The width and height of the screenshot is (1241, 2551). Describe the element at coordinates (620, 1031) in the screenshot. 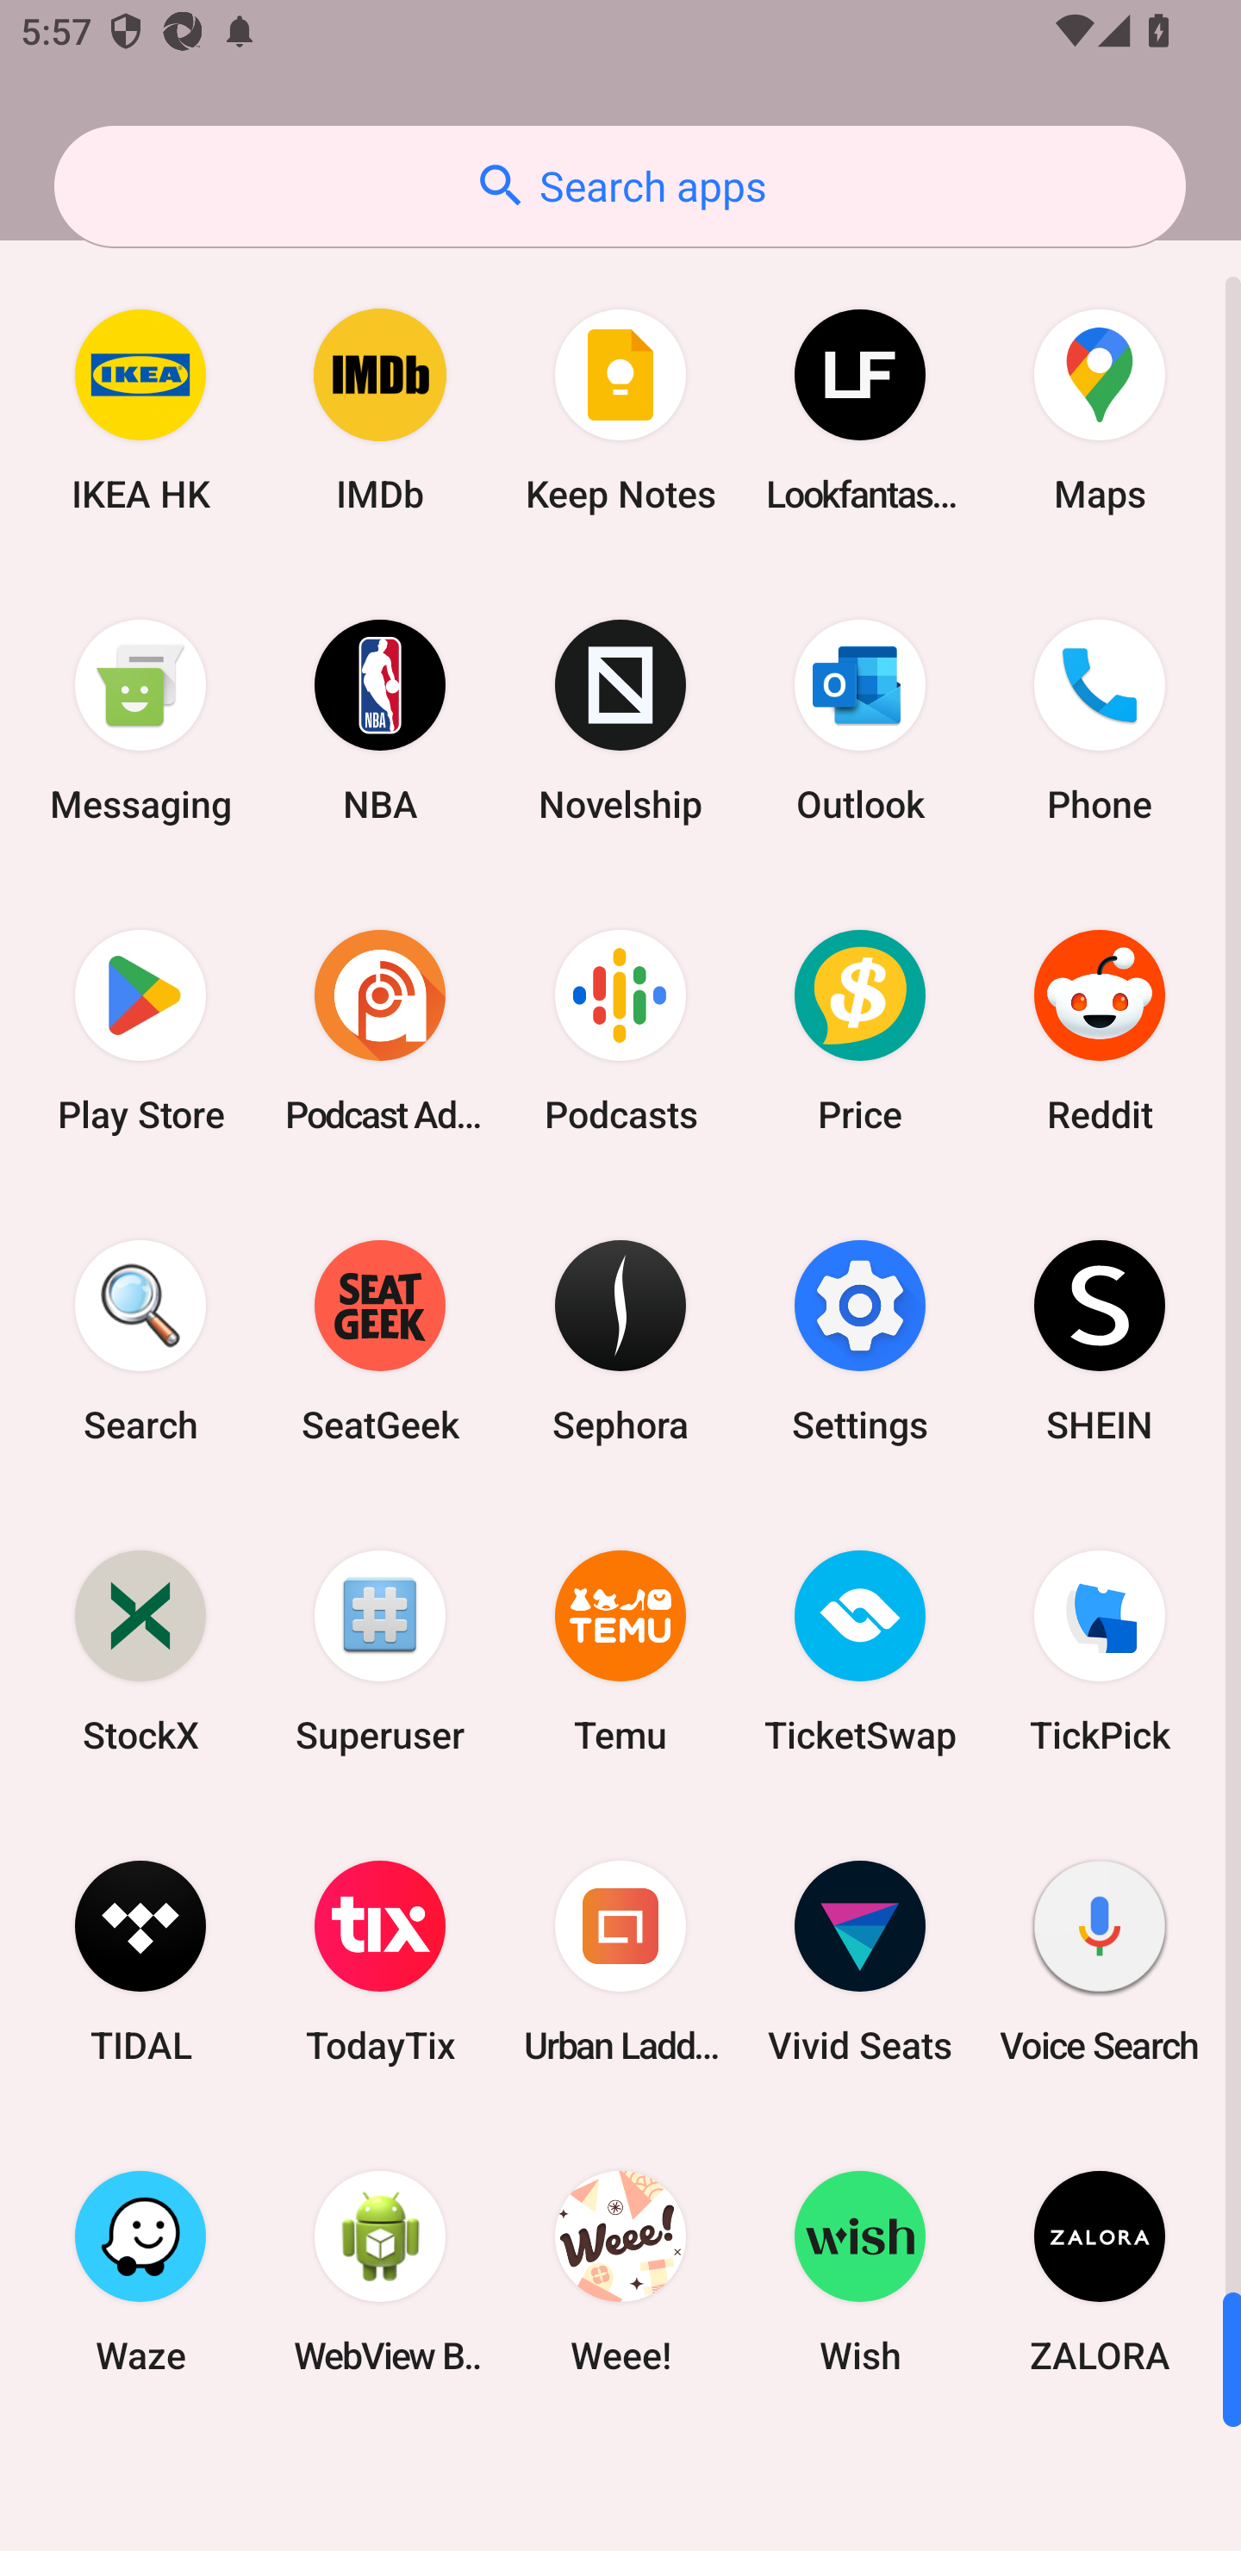

I see `Podcasts` at that location.